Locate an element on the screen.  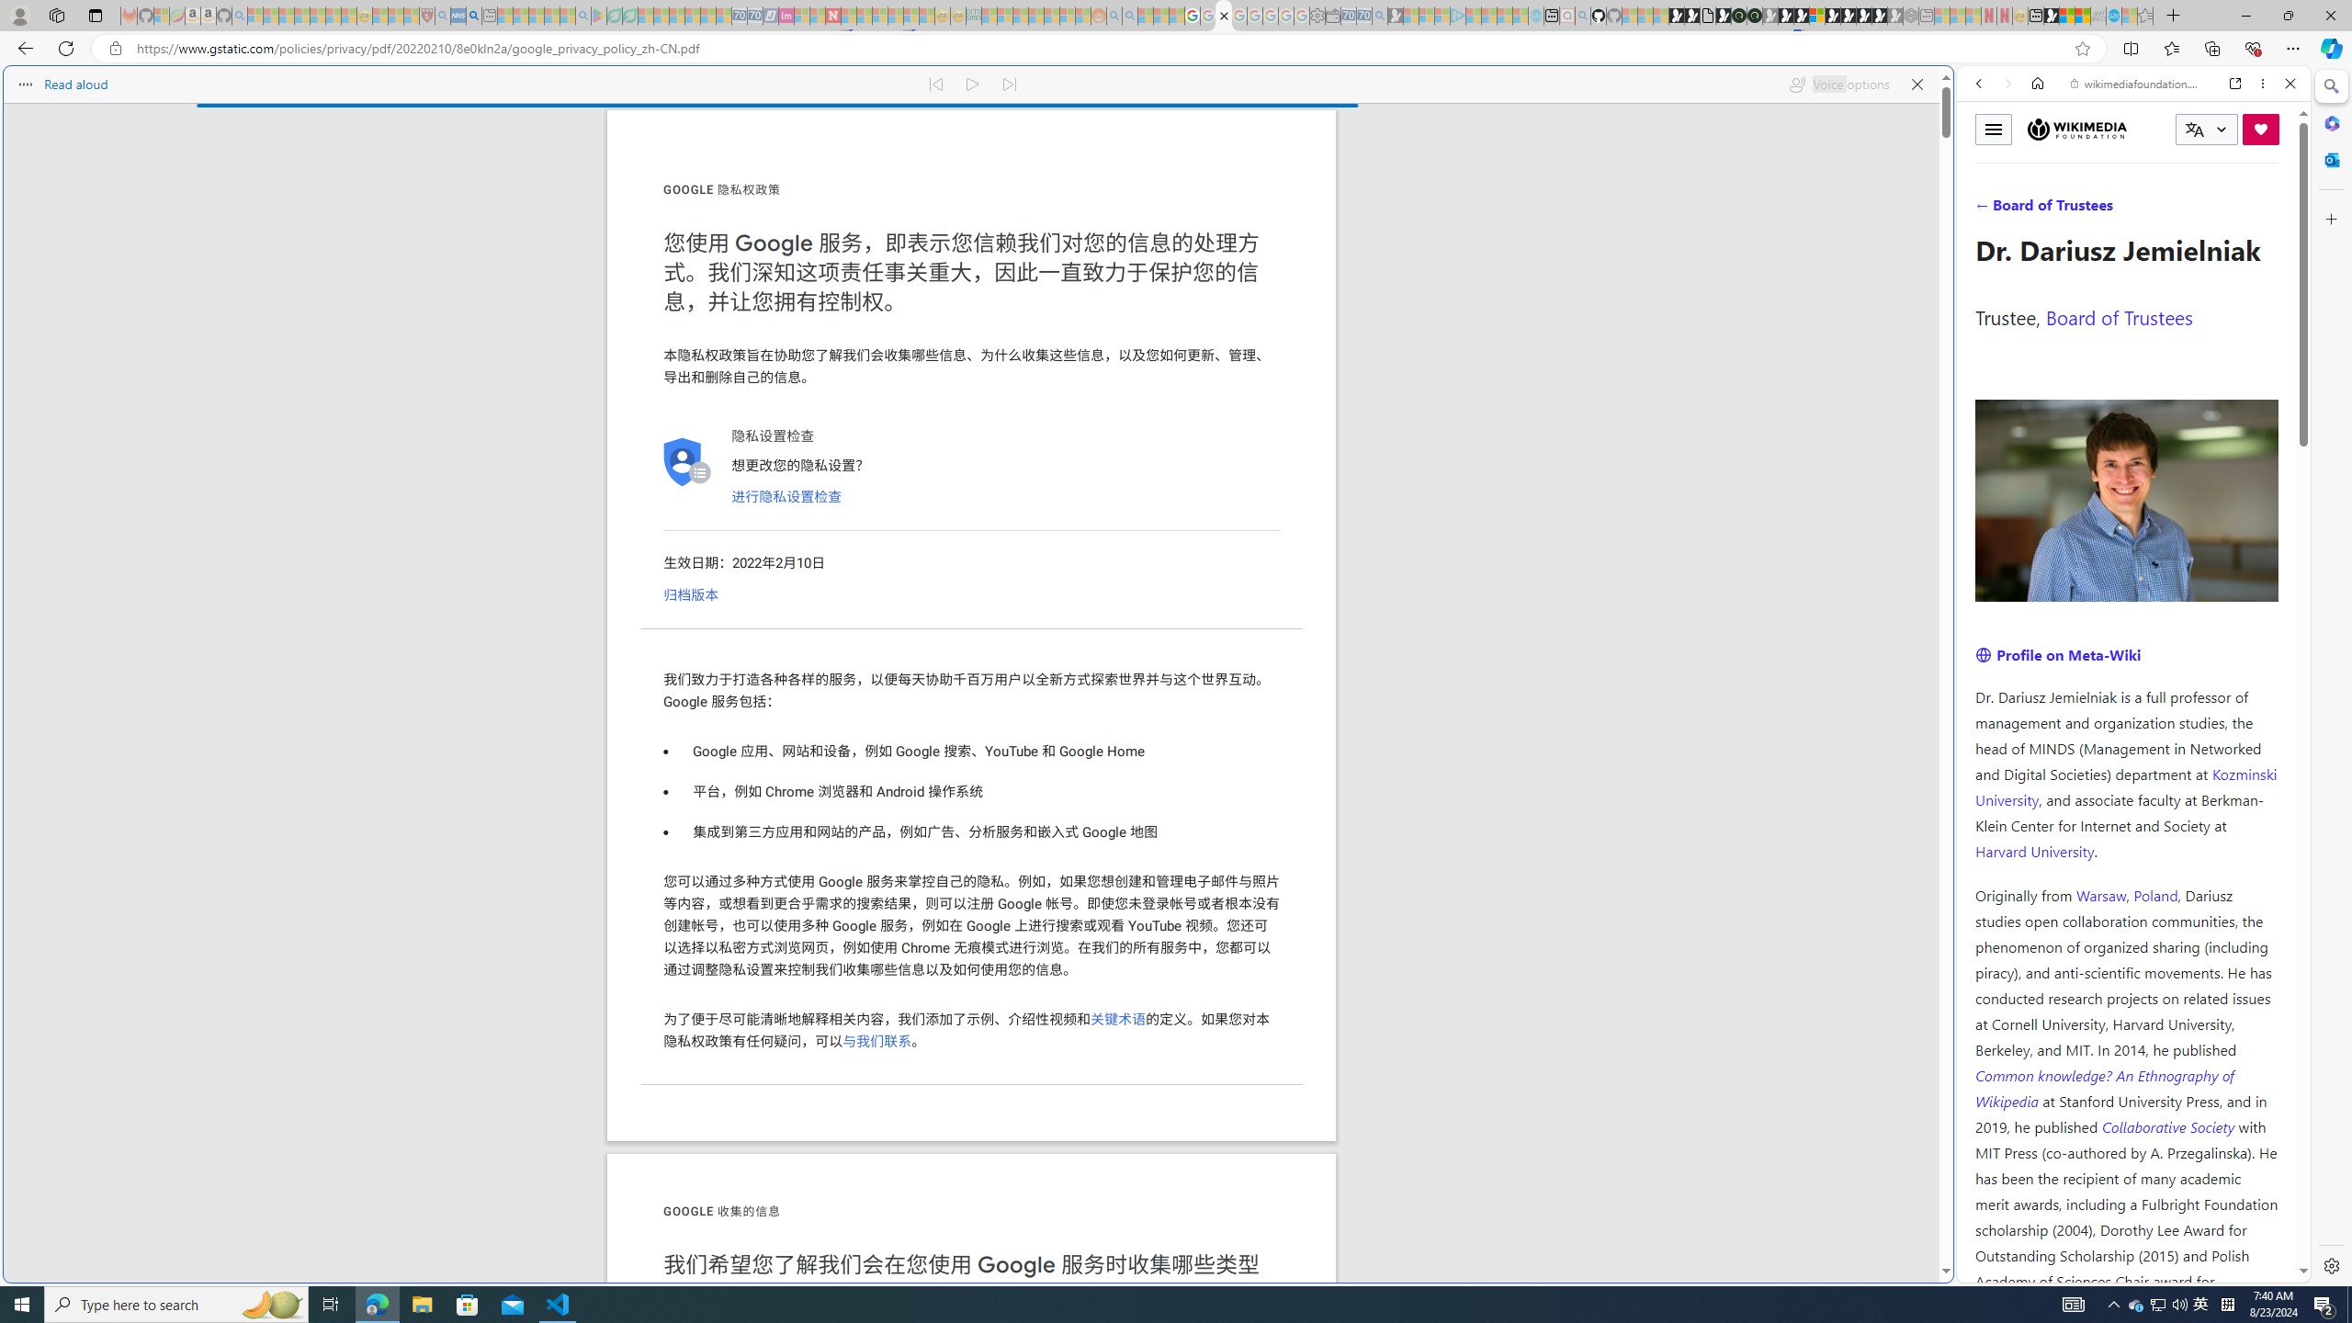
Wikimedia Foundation is located at coordinates (2076, 129).